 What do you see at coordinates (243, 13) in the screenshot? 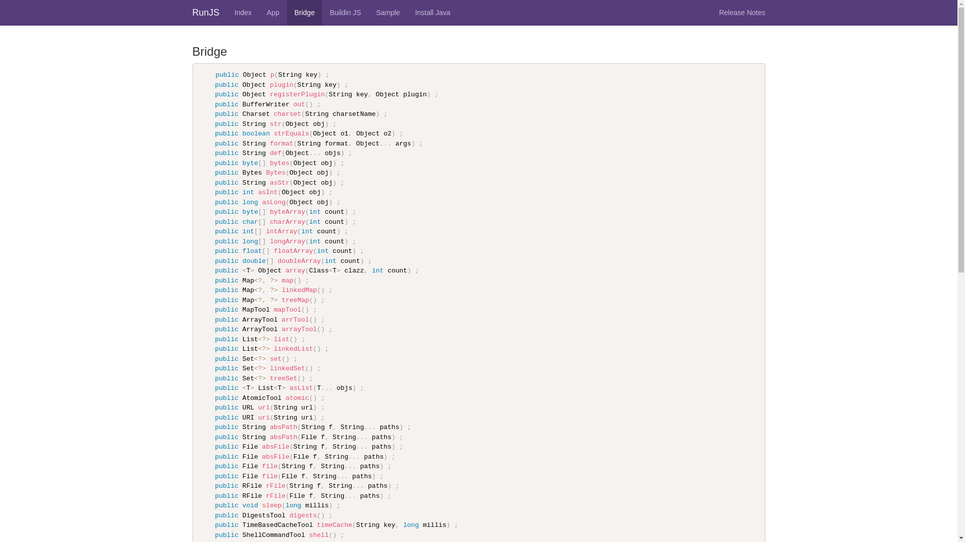
I see `Index` at bounding box center [243, 13].